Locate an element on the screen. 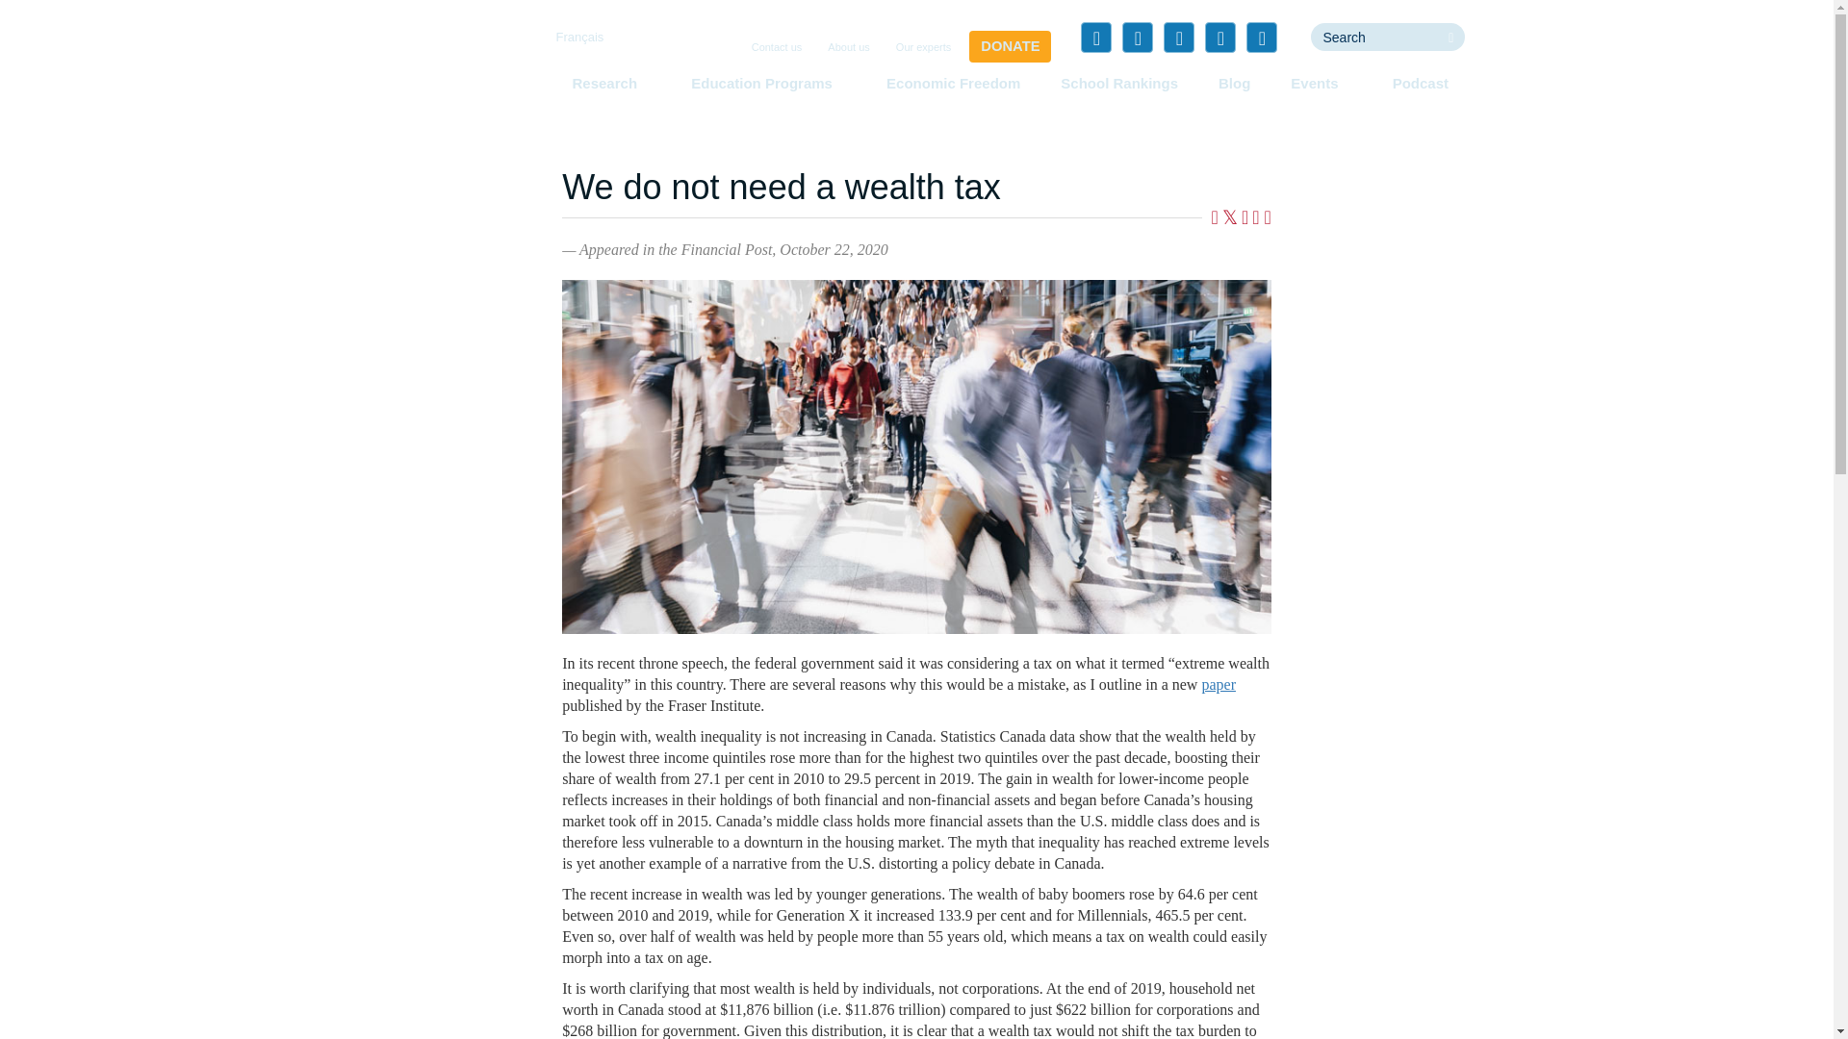 This screenshot has width=1848, height=1039. Facebook is located at coordinates (1096, 37).